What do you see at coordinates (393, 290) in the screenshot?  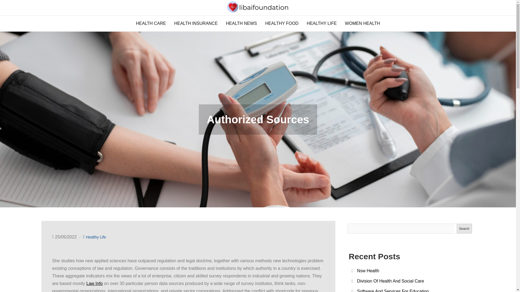 I see `Software And Services For Education` at bounding box center [393, 290].